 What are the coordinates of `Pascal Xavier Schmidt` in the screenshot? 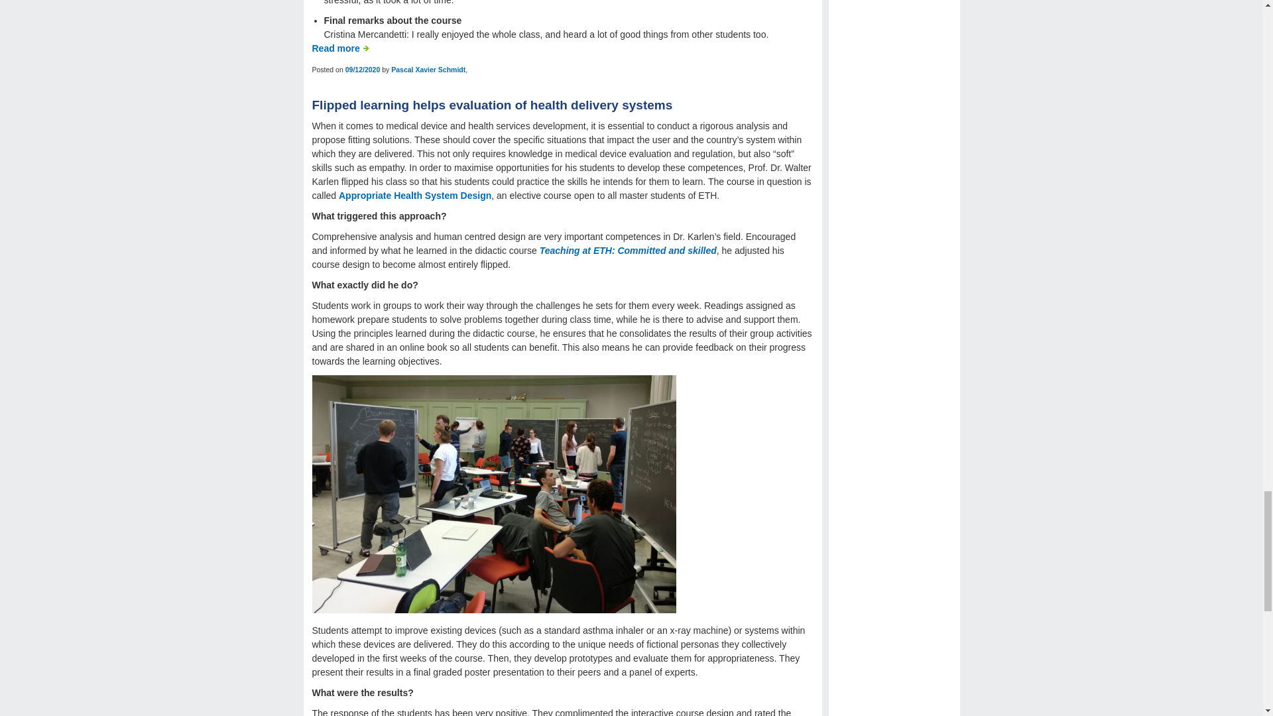 It's located at (428, 70).